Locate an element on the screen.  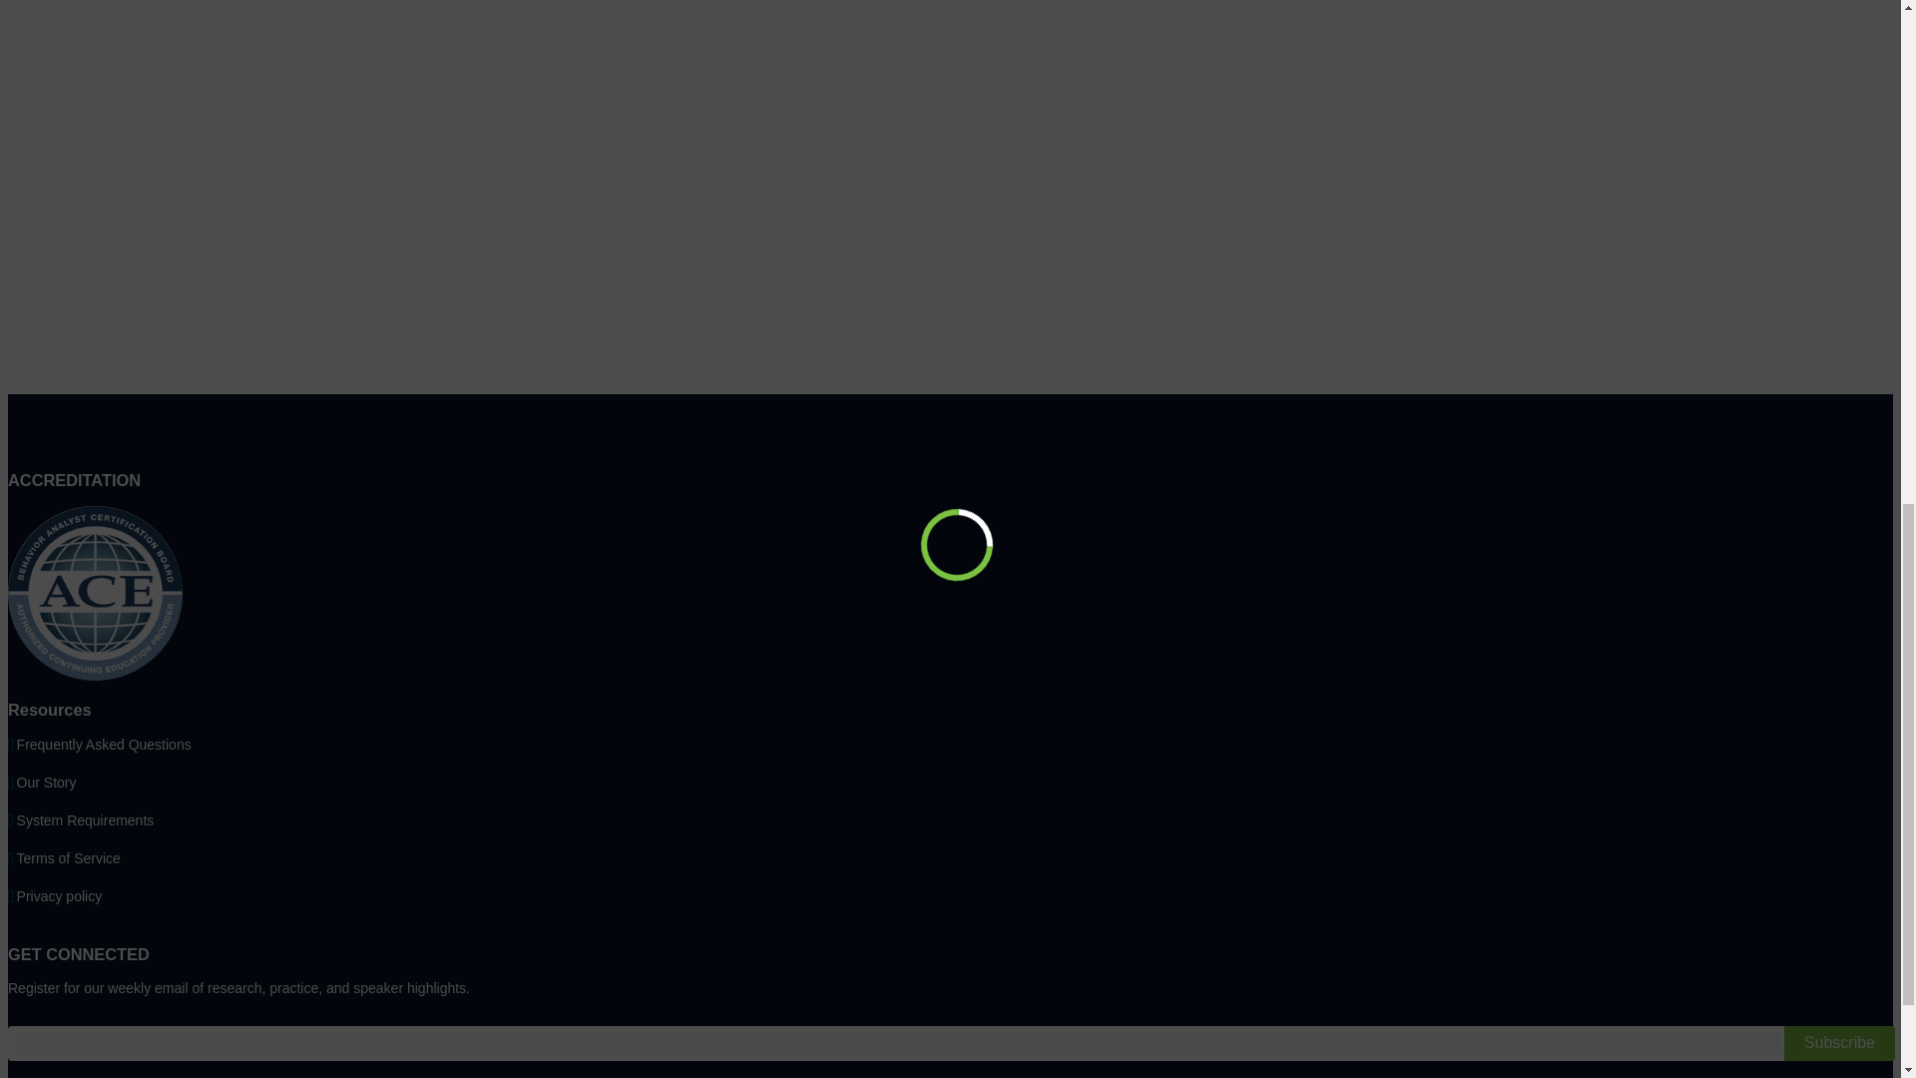
Terms of Service is located at coordinates (68, 858).